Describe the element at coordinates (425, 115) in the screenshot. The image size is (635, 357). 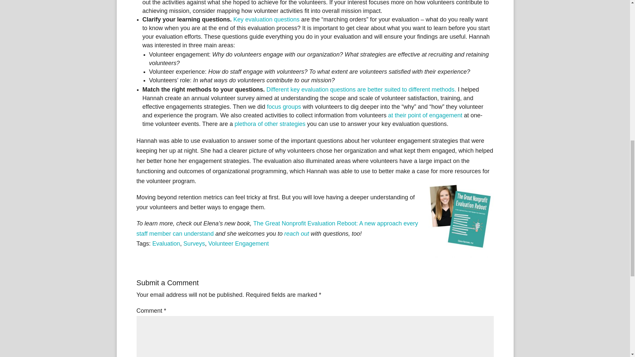
I see `at their point of engagement` at that location.